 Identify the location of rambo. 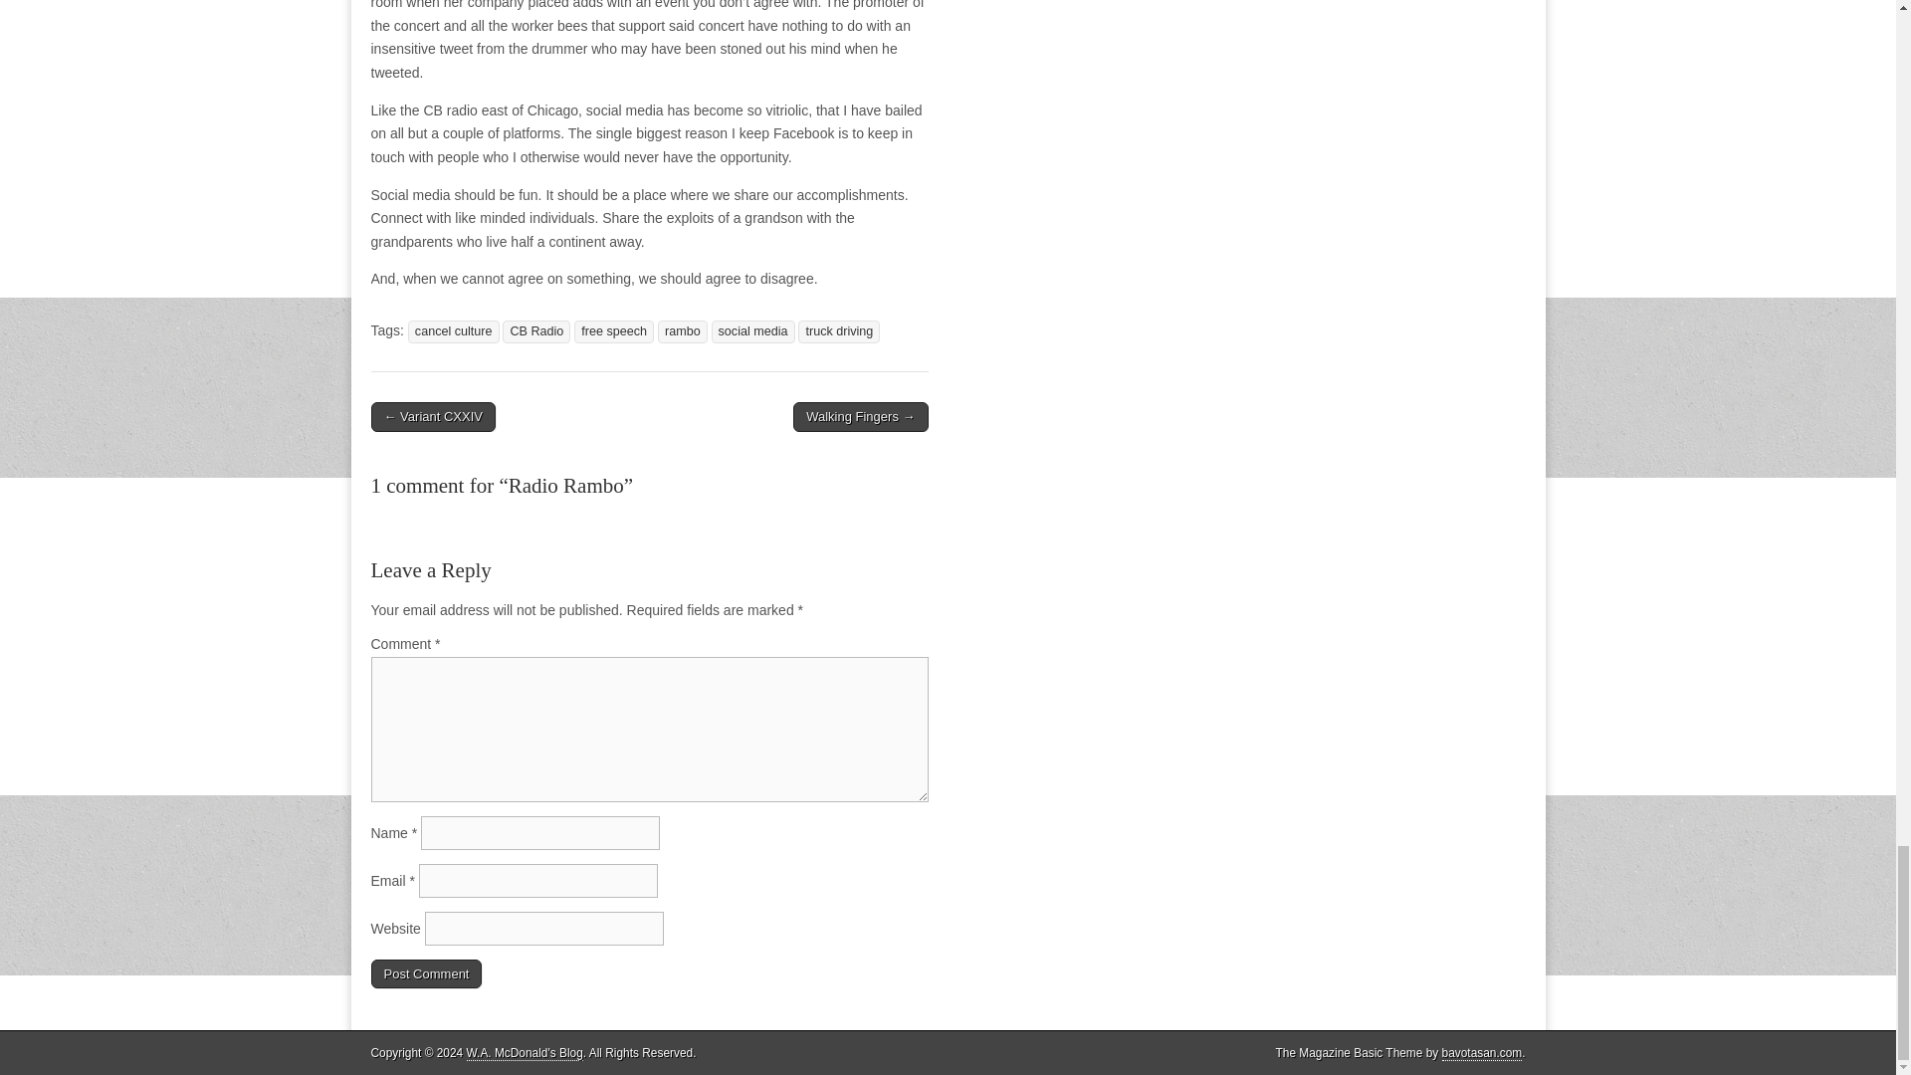
(682, 330).